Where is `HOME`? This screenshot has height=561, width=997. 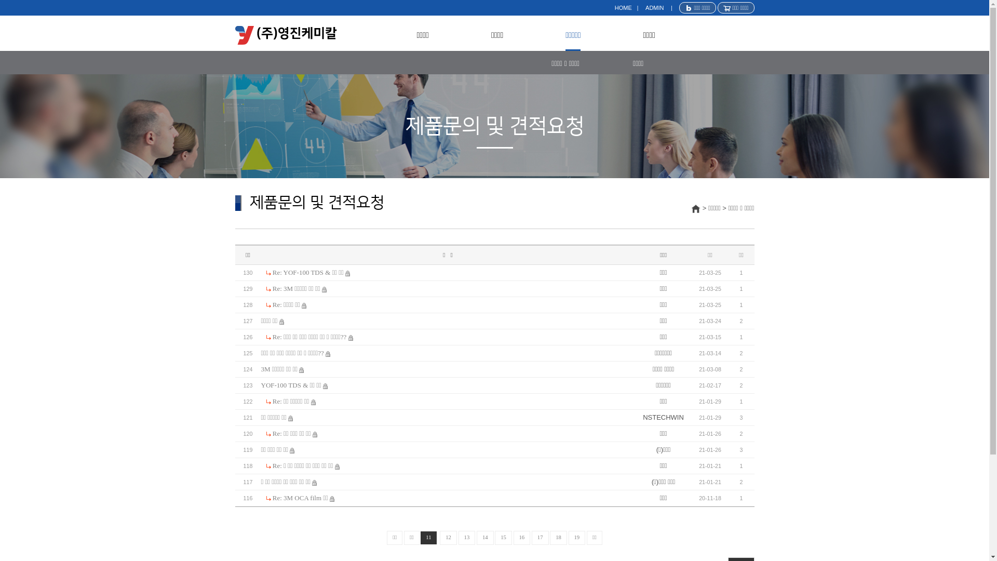
HOME is located at coordinates (623, 8).